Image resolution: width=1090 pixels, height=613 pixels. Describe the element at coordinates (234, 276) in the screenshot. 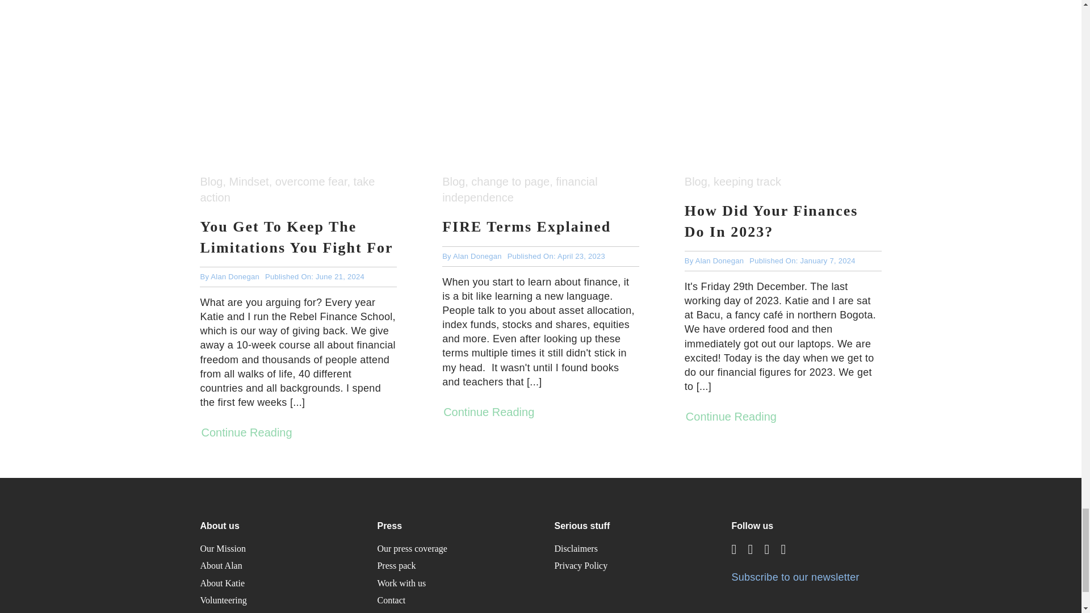

I see `Posts by Alan Donegan` at that location.